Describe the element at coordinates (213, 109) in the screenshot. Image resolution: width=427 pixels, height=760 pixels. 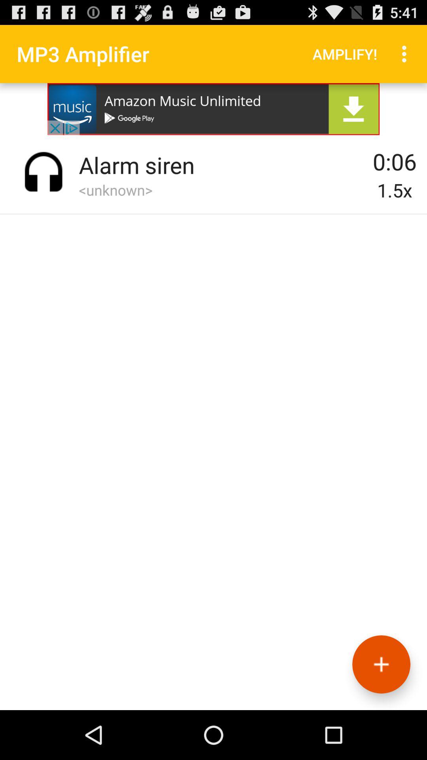
I see `advertisement` at that location.